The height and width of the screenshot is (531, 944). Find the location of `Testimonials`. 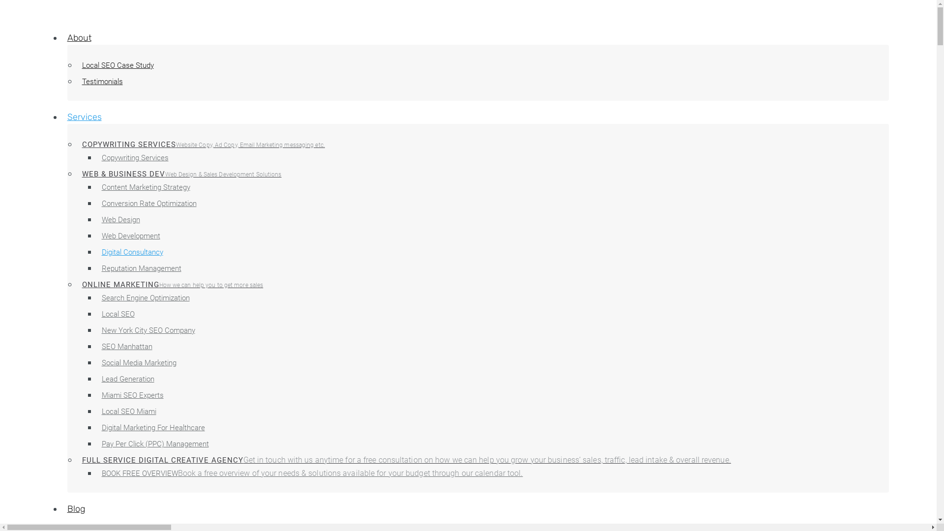

Testimonials is located at coordinates (102, 82).